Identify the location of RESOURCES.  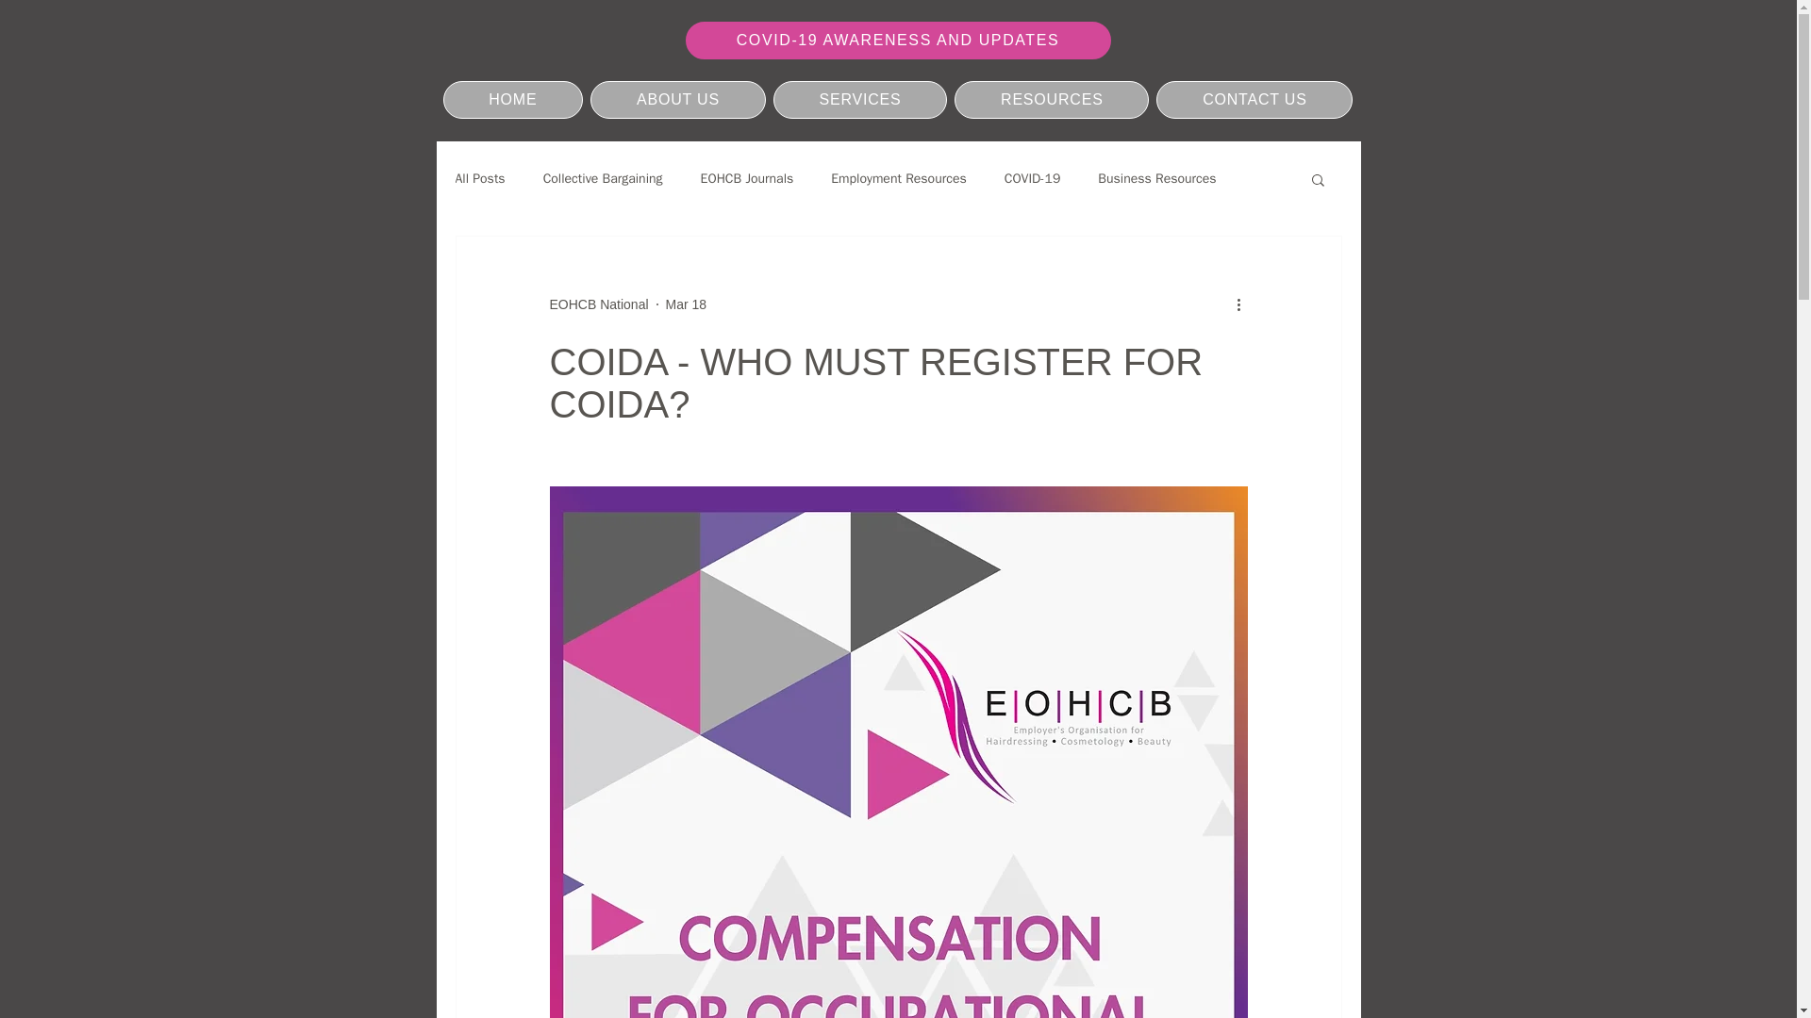
(1051, 100).